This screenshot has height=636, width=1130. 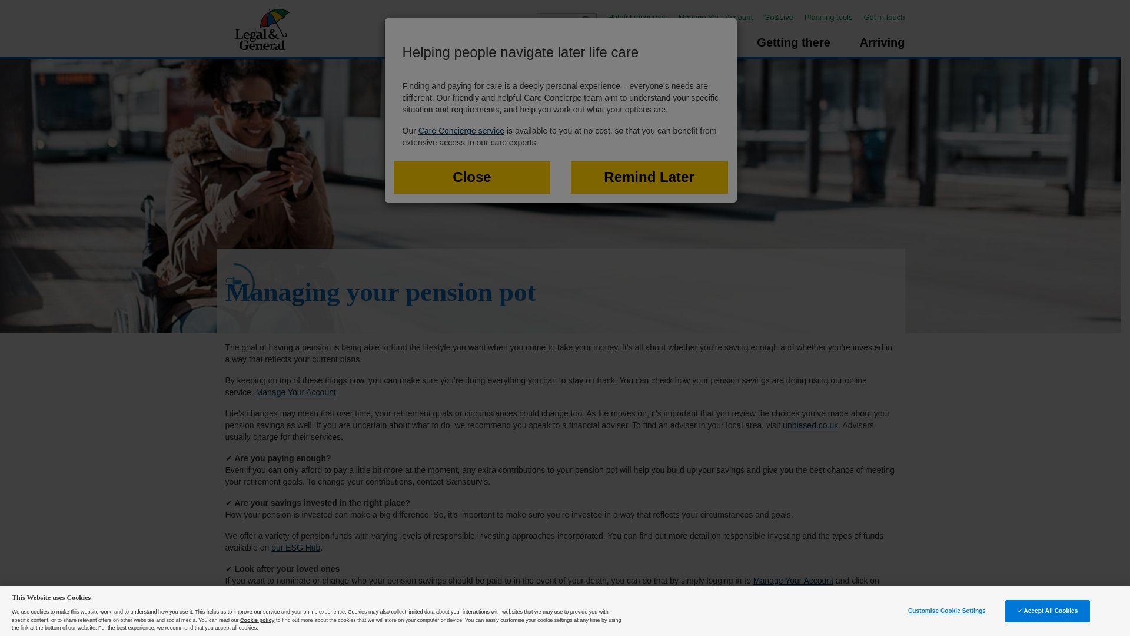 What do you see at coordinates (606, 47) in the screenshot?
I see `Joining` at bounding box center [606, 47].